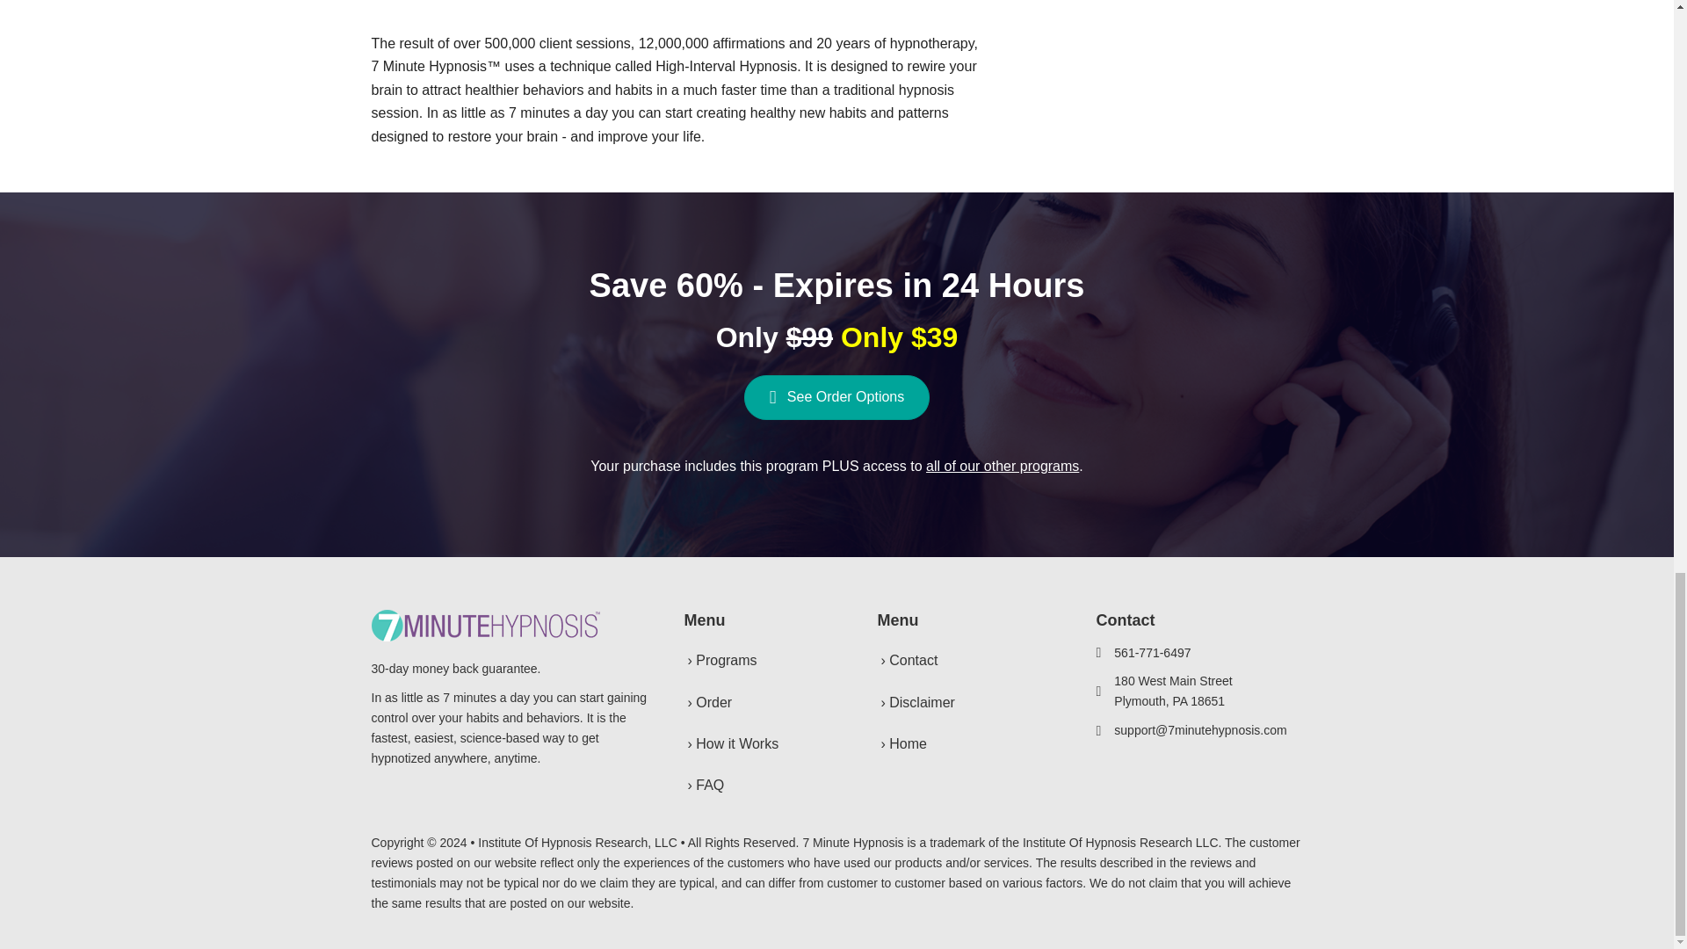 The height and width of the screenshot is (949, 1687). I want to click on Programs, so click(758, 661).